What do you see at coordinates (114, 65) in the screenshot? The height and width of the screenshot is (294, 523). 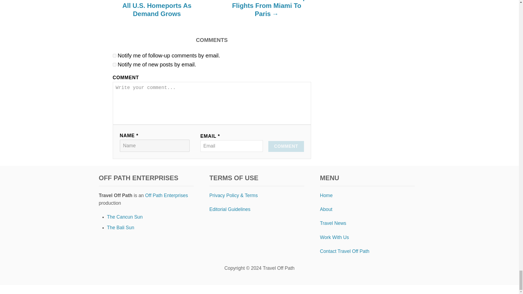 I see `subscribe` at bounding box center [114, 65].